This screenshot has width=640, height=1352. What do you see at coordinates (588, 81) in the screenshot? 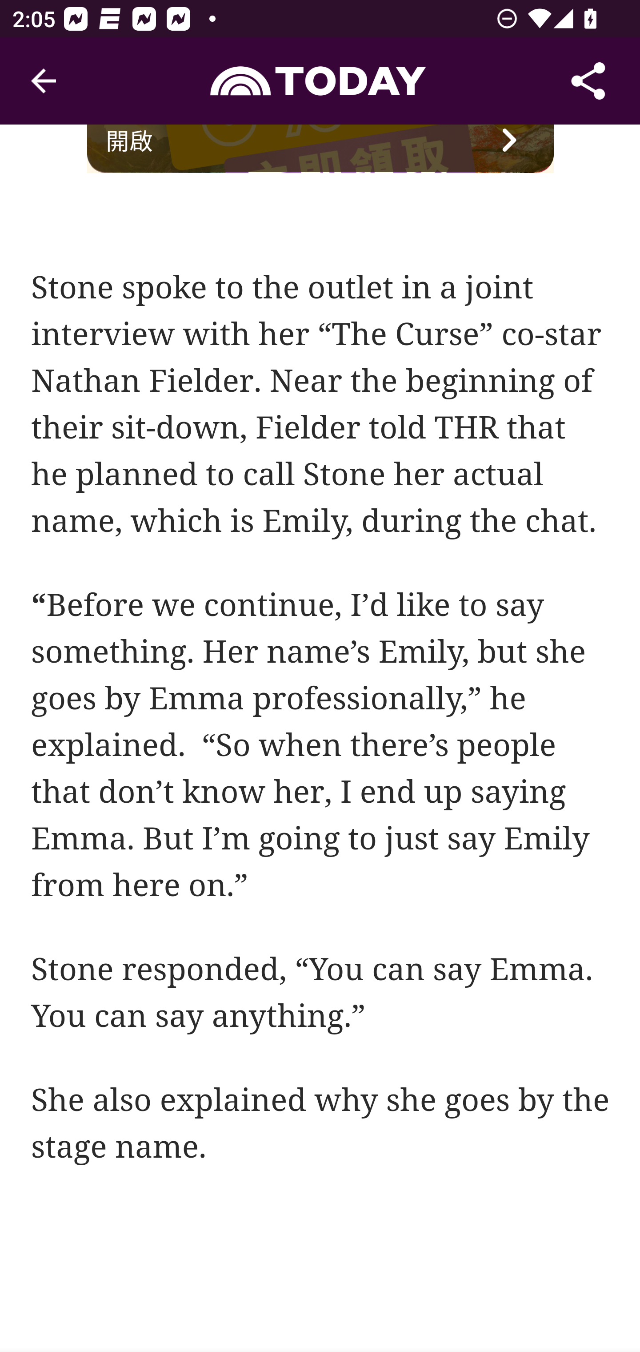
I see `Share Article, button` at bounding box center [588, 81].